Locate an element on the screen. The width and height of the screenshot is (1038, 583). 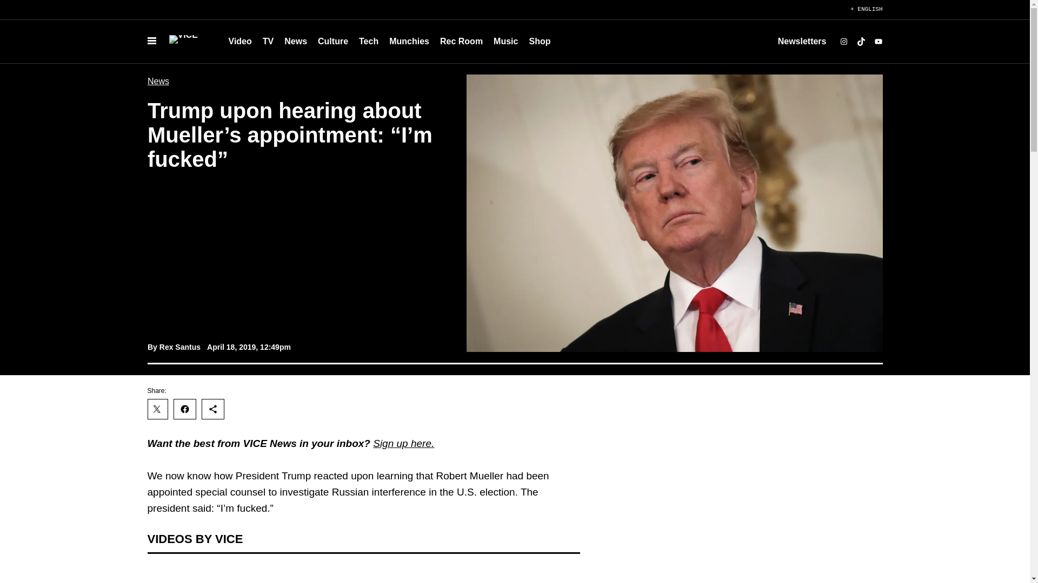
News is located at coordinates (295, 41).